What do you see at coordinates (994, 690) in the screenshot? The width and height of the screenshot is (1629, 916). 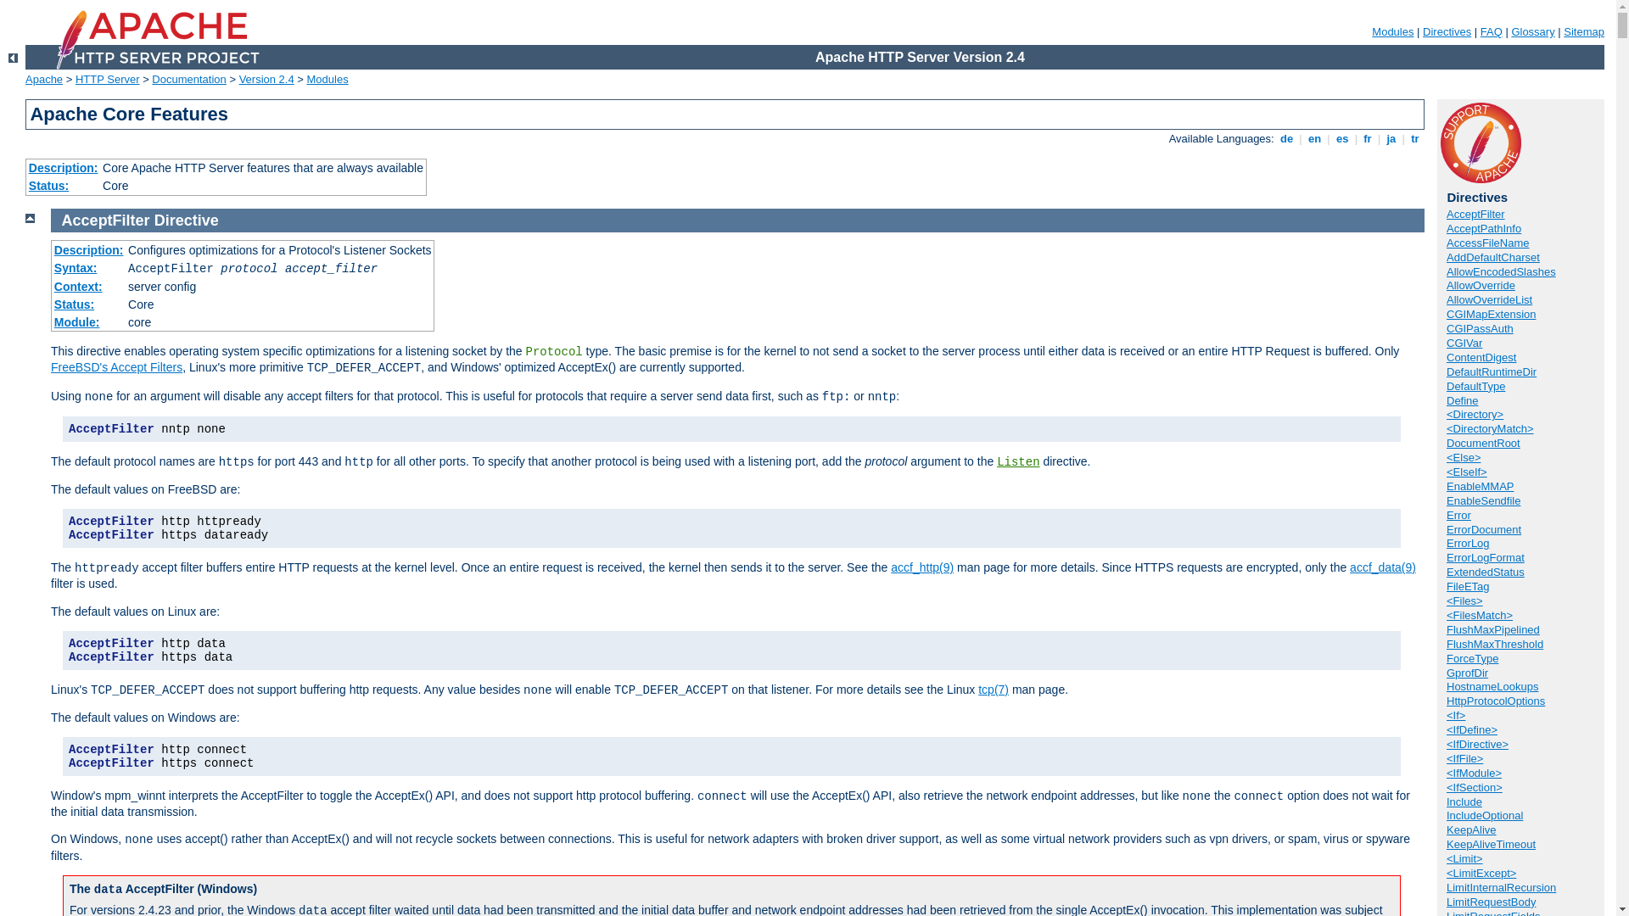 I see `tcp(7)` at bounding box center [994, 690].